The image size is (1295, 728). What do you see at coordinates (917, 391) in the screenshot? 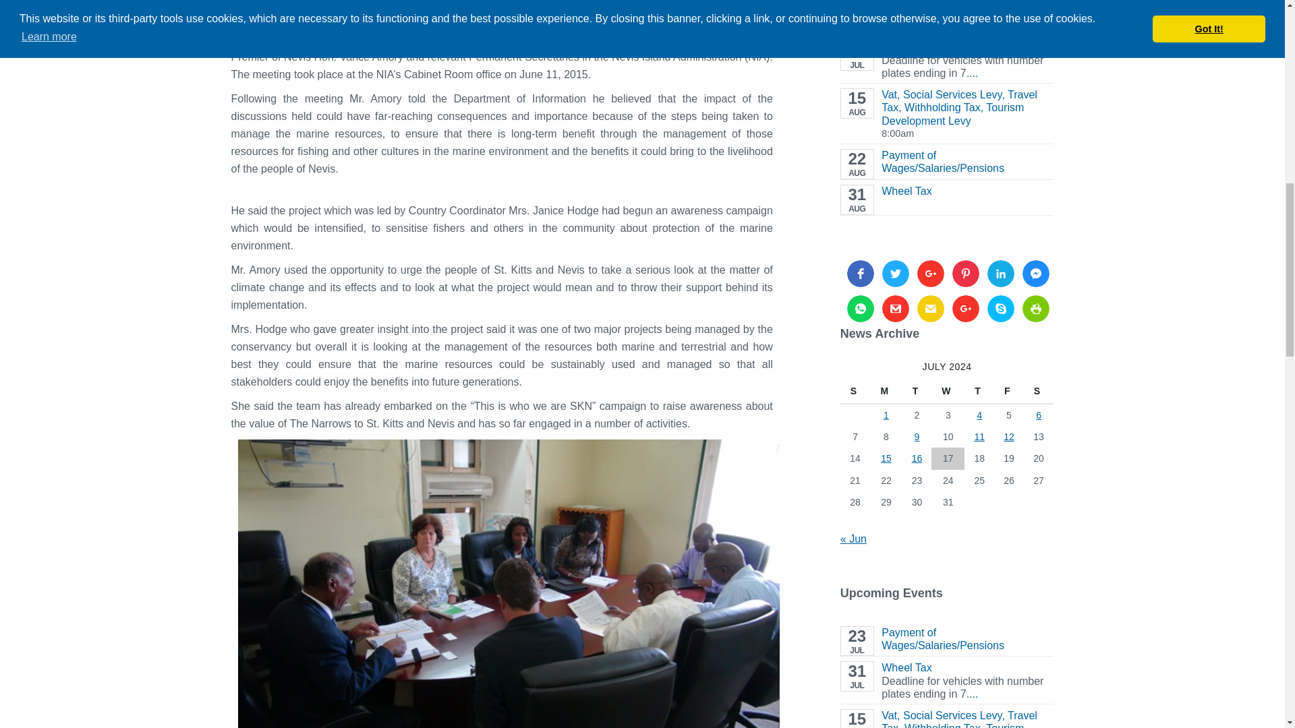
I see `Tuesday` at bounding box center [917, 391].